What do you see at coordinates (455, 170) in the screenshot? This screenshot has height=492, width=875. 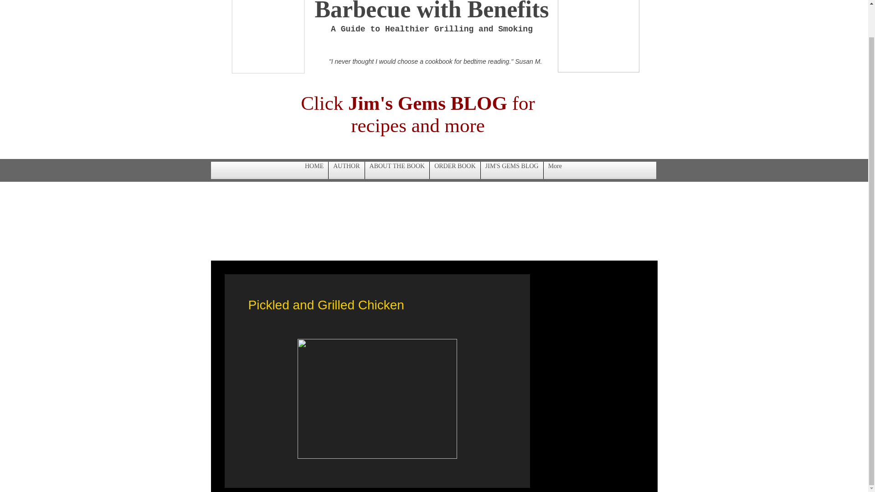 I see `ORDER BOOK` at bounding box center [455, 170].